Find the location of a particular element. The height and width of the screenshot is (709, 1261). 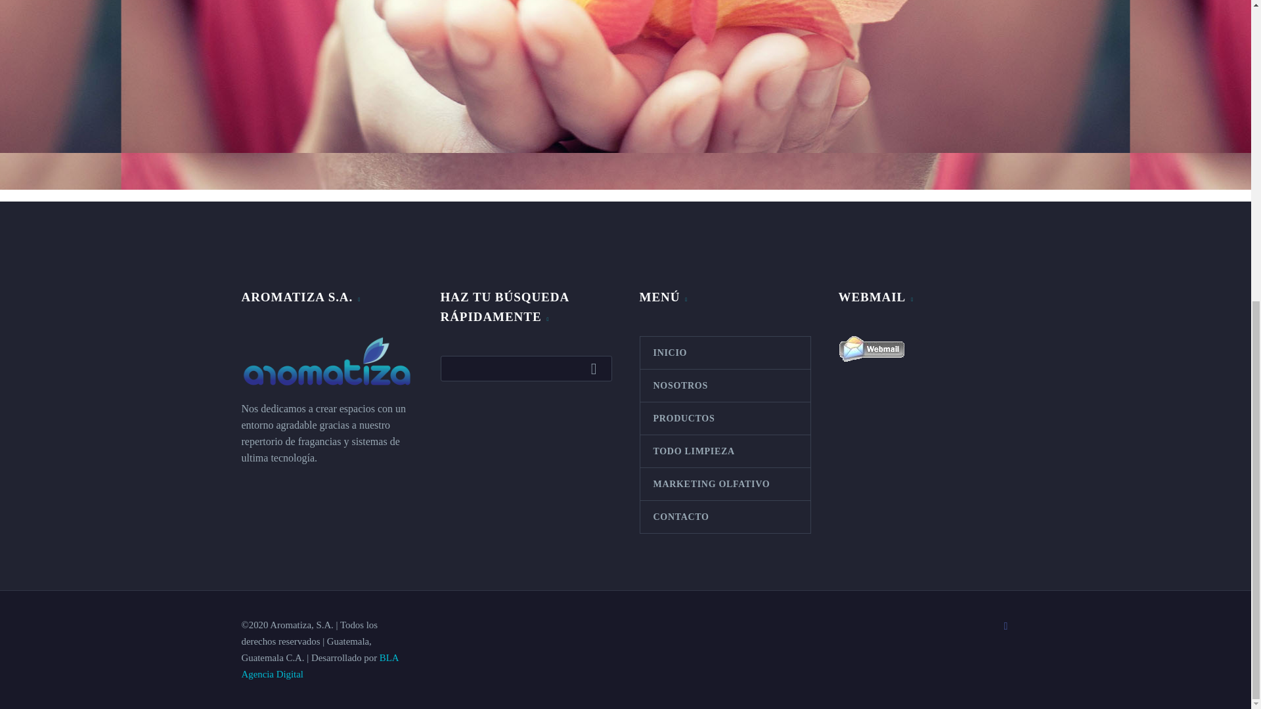

INICIO is located at coordinates (724, 353).